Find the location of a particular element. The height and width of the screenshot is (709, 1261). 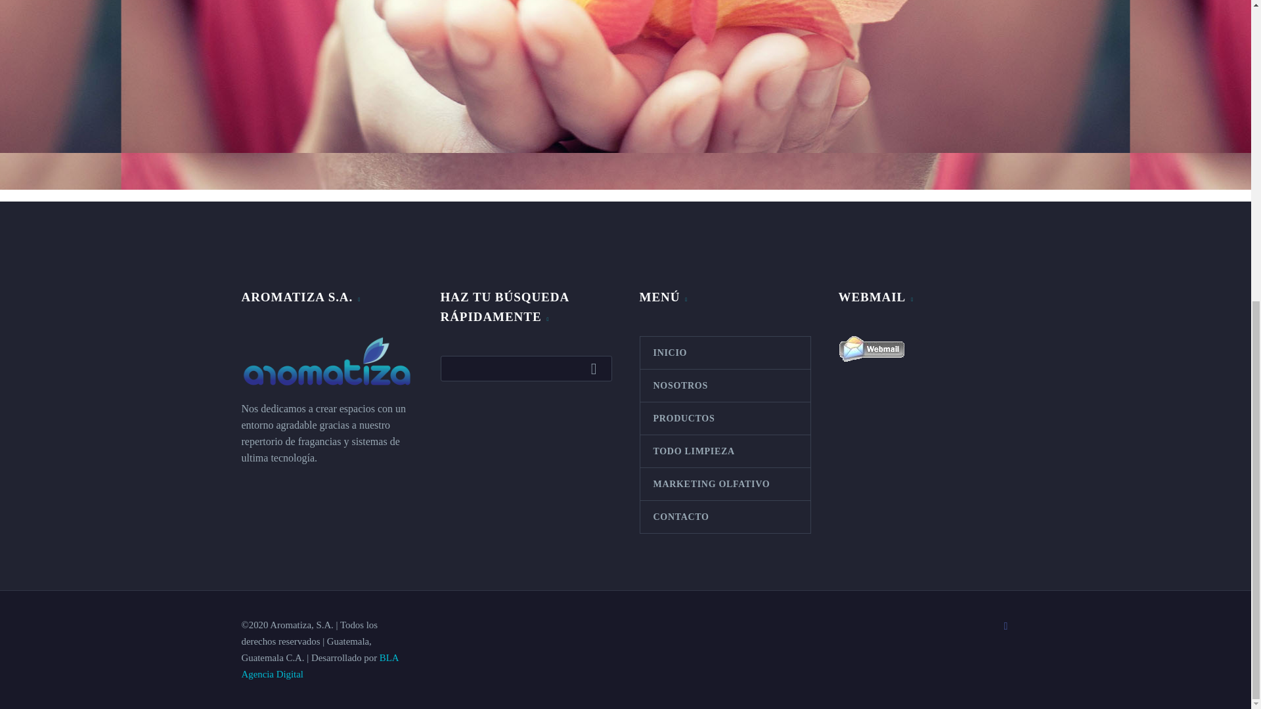

INICIO is located at coordinates (724, 353).